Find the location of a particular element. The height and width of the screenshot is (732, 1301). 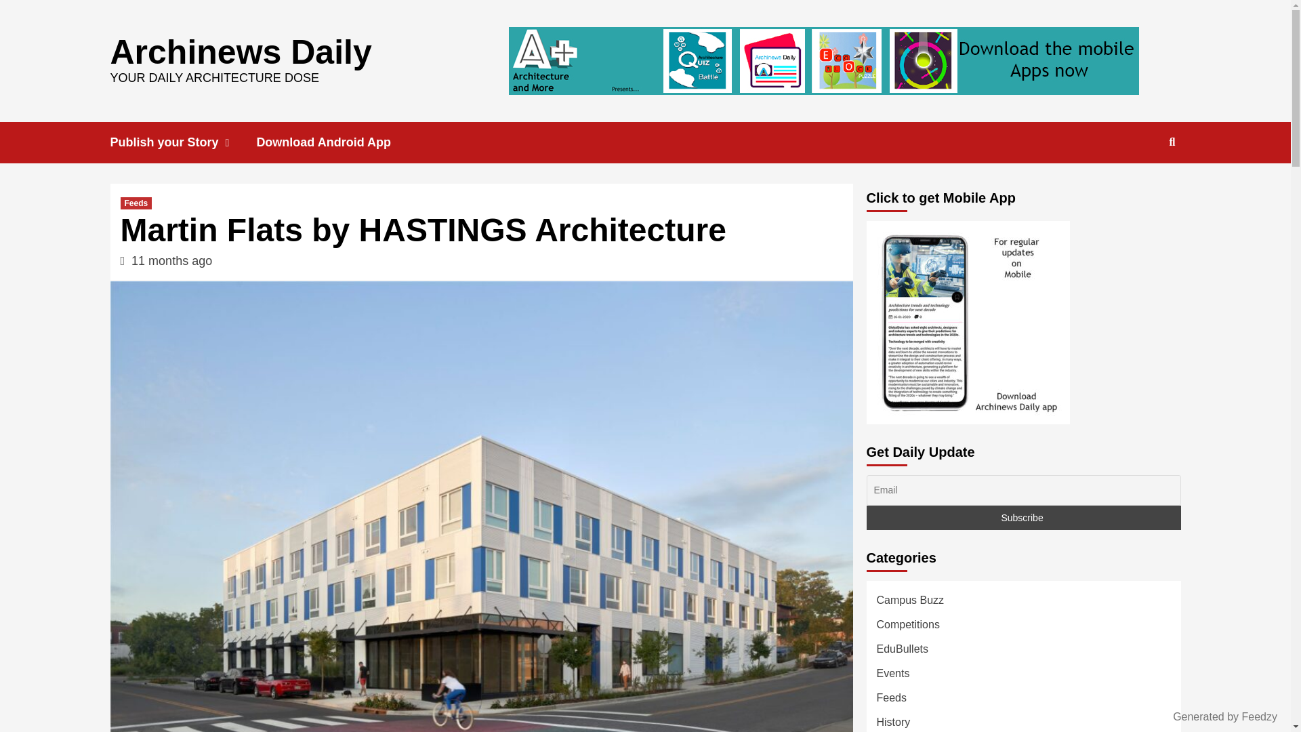

Feeds is located at coordinates (136, 203).